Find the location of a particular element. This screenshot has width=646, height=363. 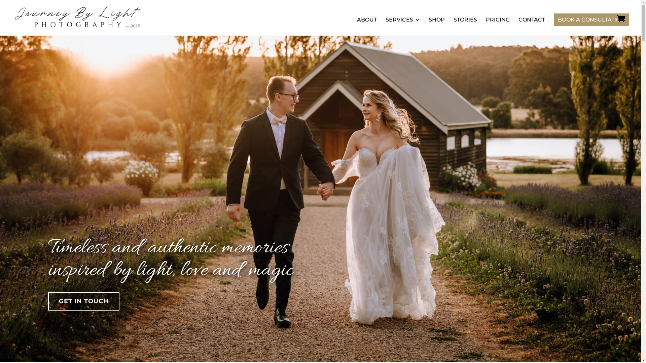

SHOP is located at coordinates (437, 27).